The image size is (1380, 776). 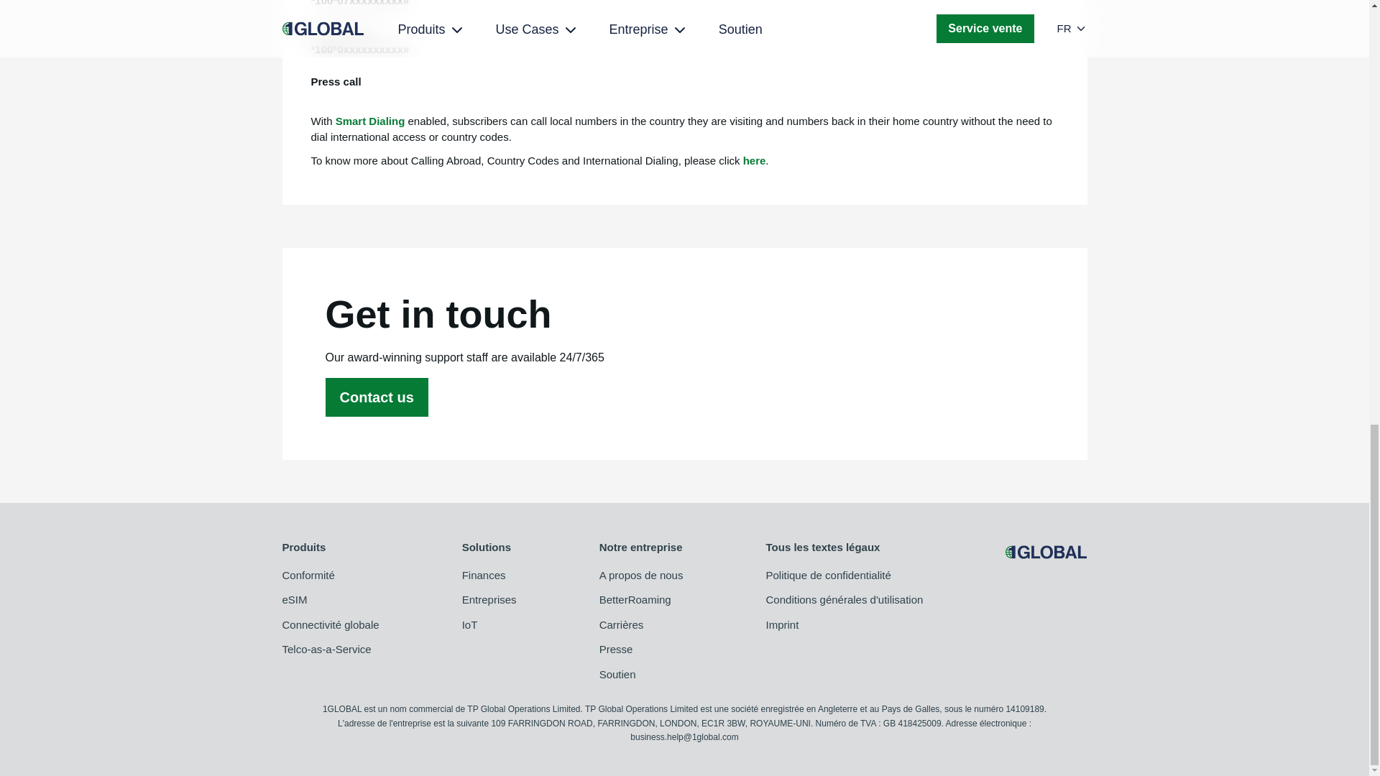 What do you see at coordinates (641, 600) in the screenshot?
I see `BetterRoaming` at bounding box center [641, 600].